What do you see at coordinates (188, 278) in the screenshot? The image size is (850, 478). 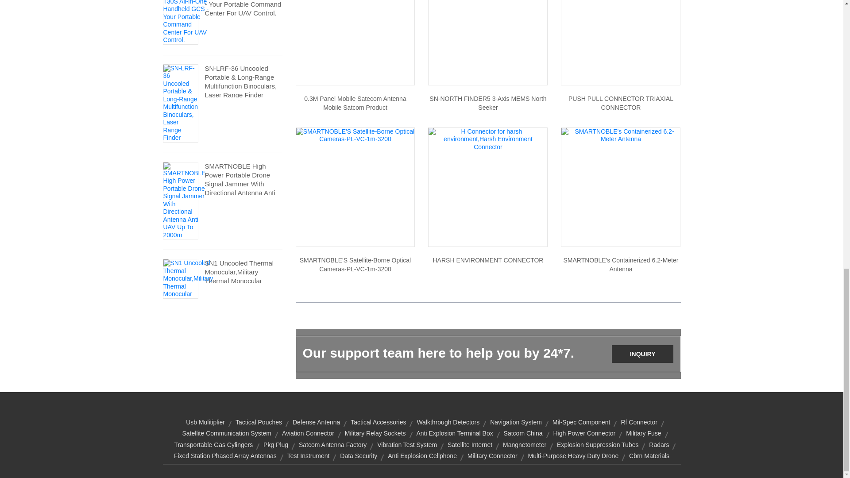 I see `SN1 Uncooled Thermal Monocular,Military Thermal Monocular` at bounding box center [188, 278].